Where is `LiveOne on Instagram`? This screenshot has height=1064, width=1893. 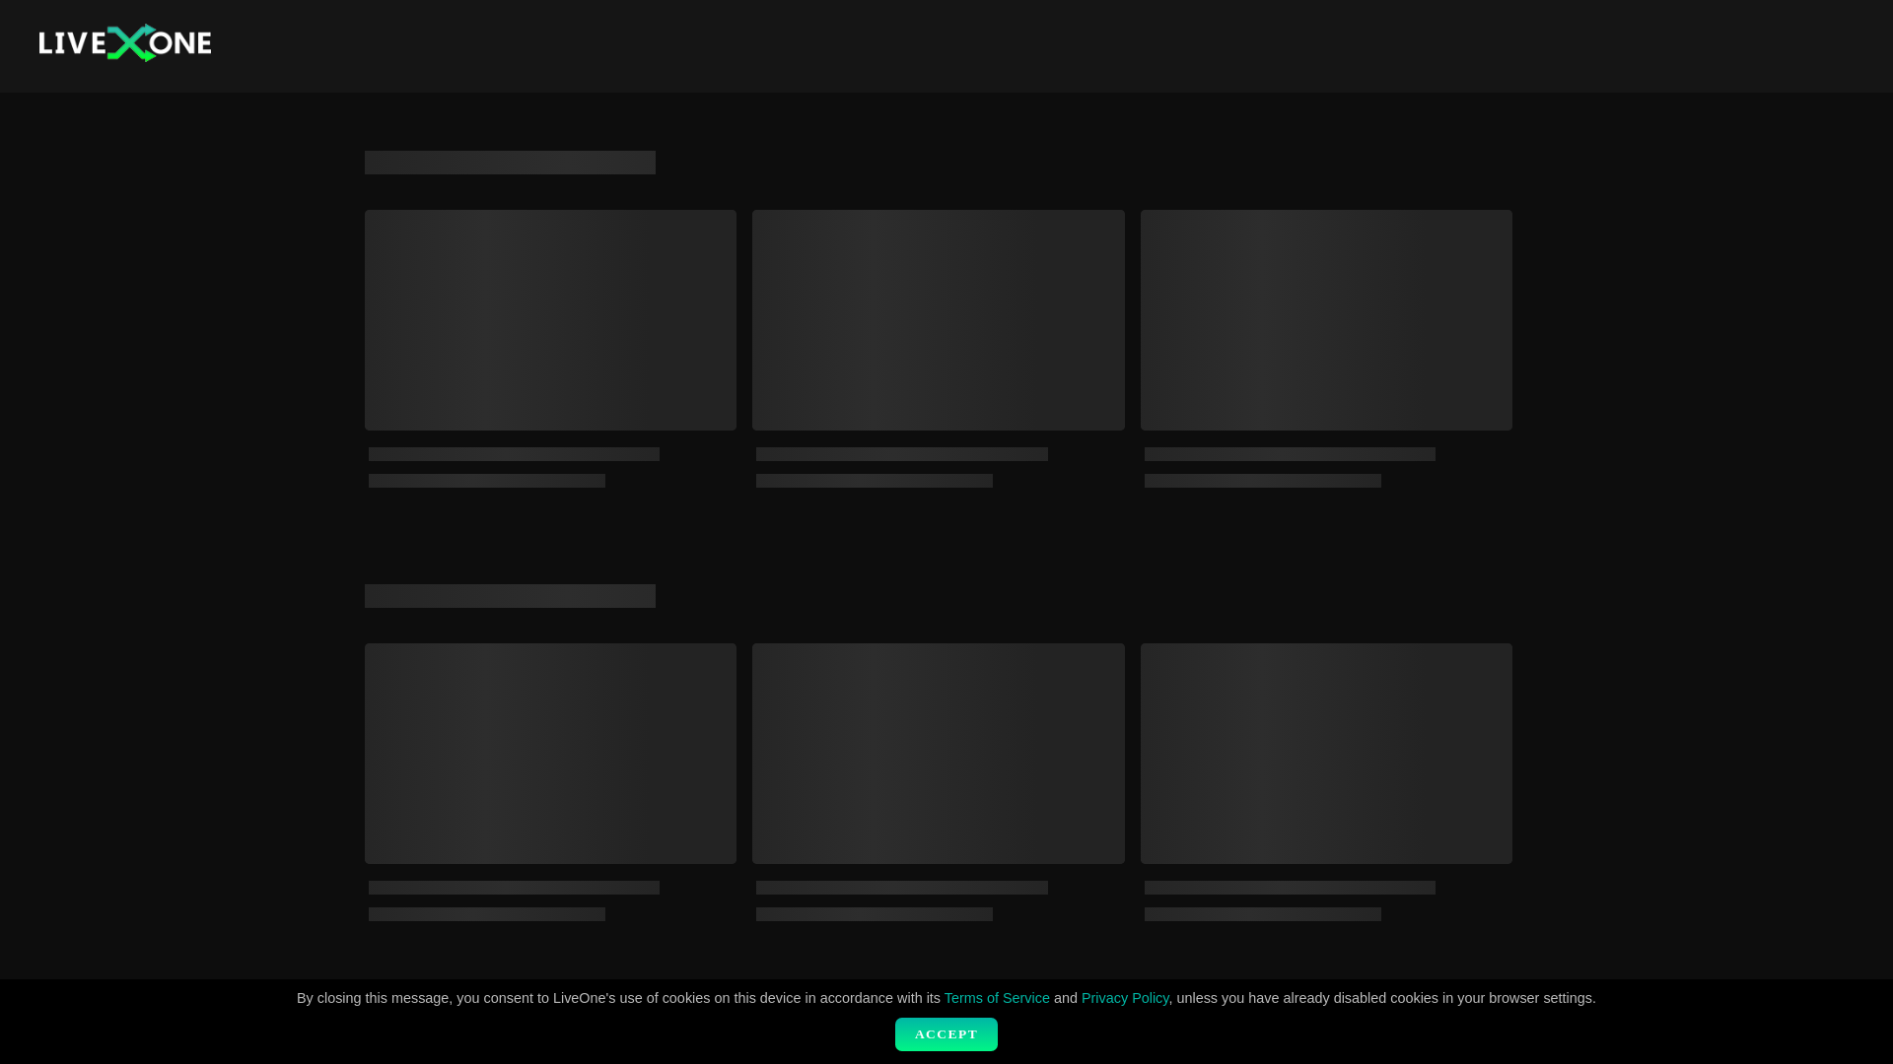
LiveOne on Instagram is located at coordinates (1394, 1015).